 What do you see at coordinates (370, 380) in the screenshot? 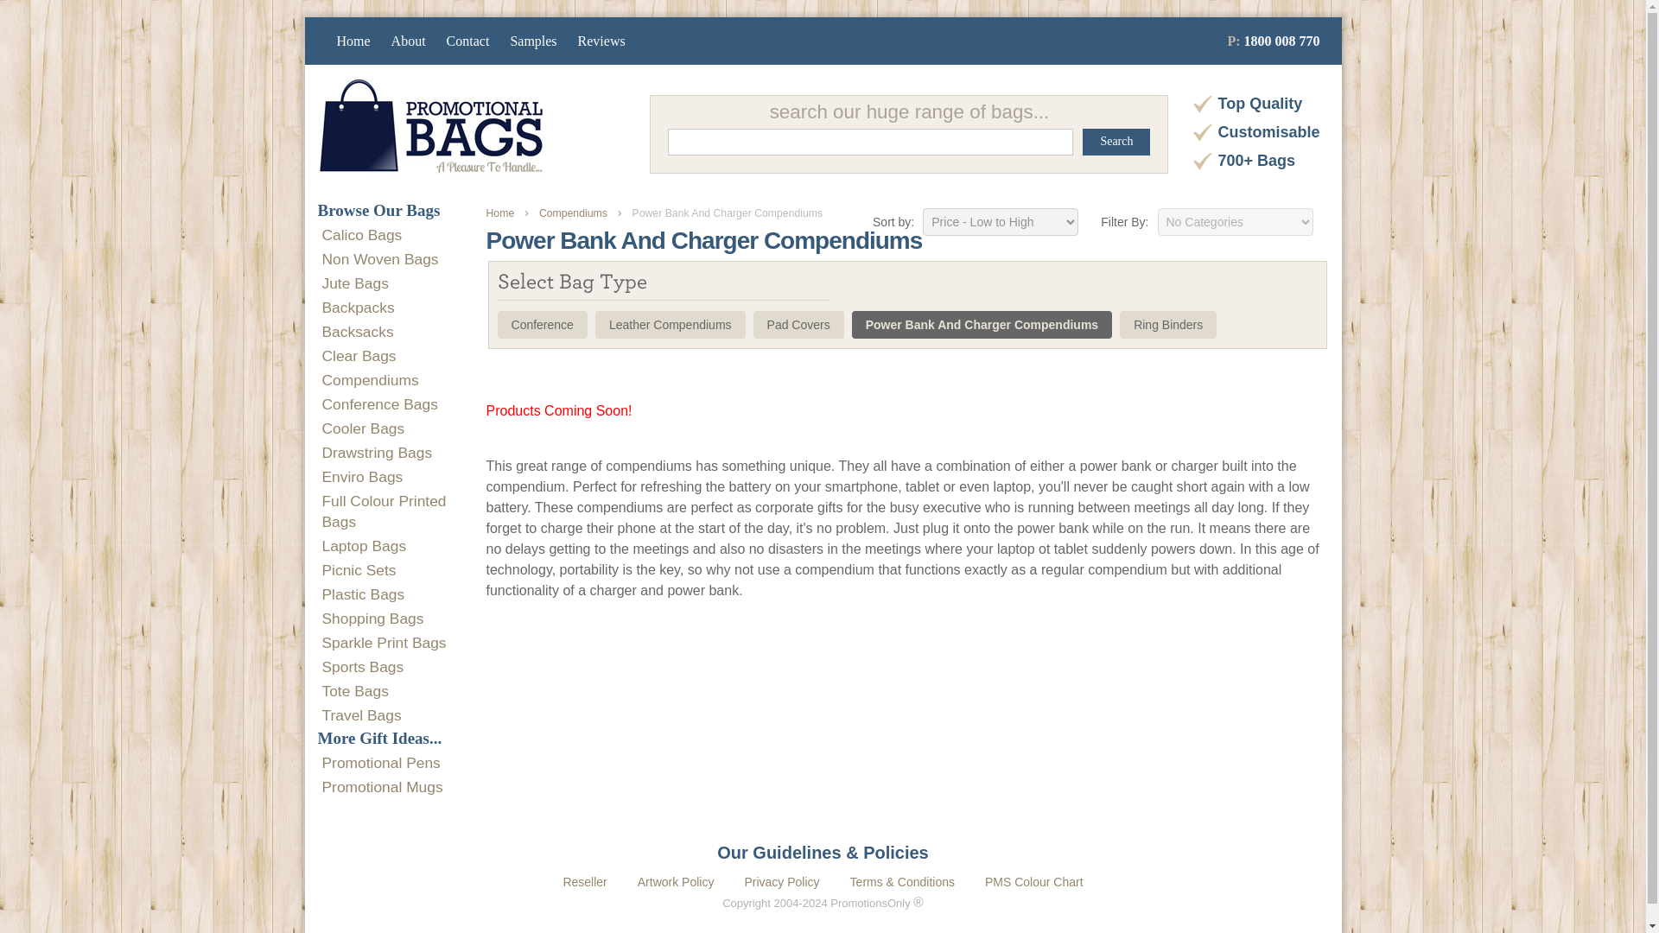
I see `Compendiums` at bounding box center [370, 380].